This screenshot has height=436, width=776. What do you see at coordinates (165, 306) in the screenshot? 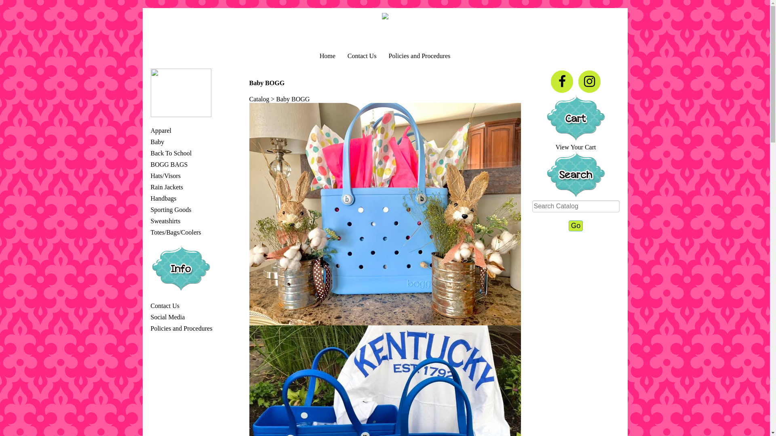
I see `Contact Us` at bounding box center [165, 306].